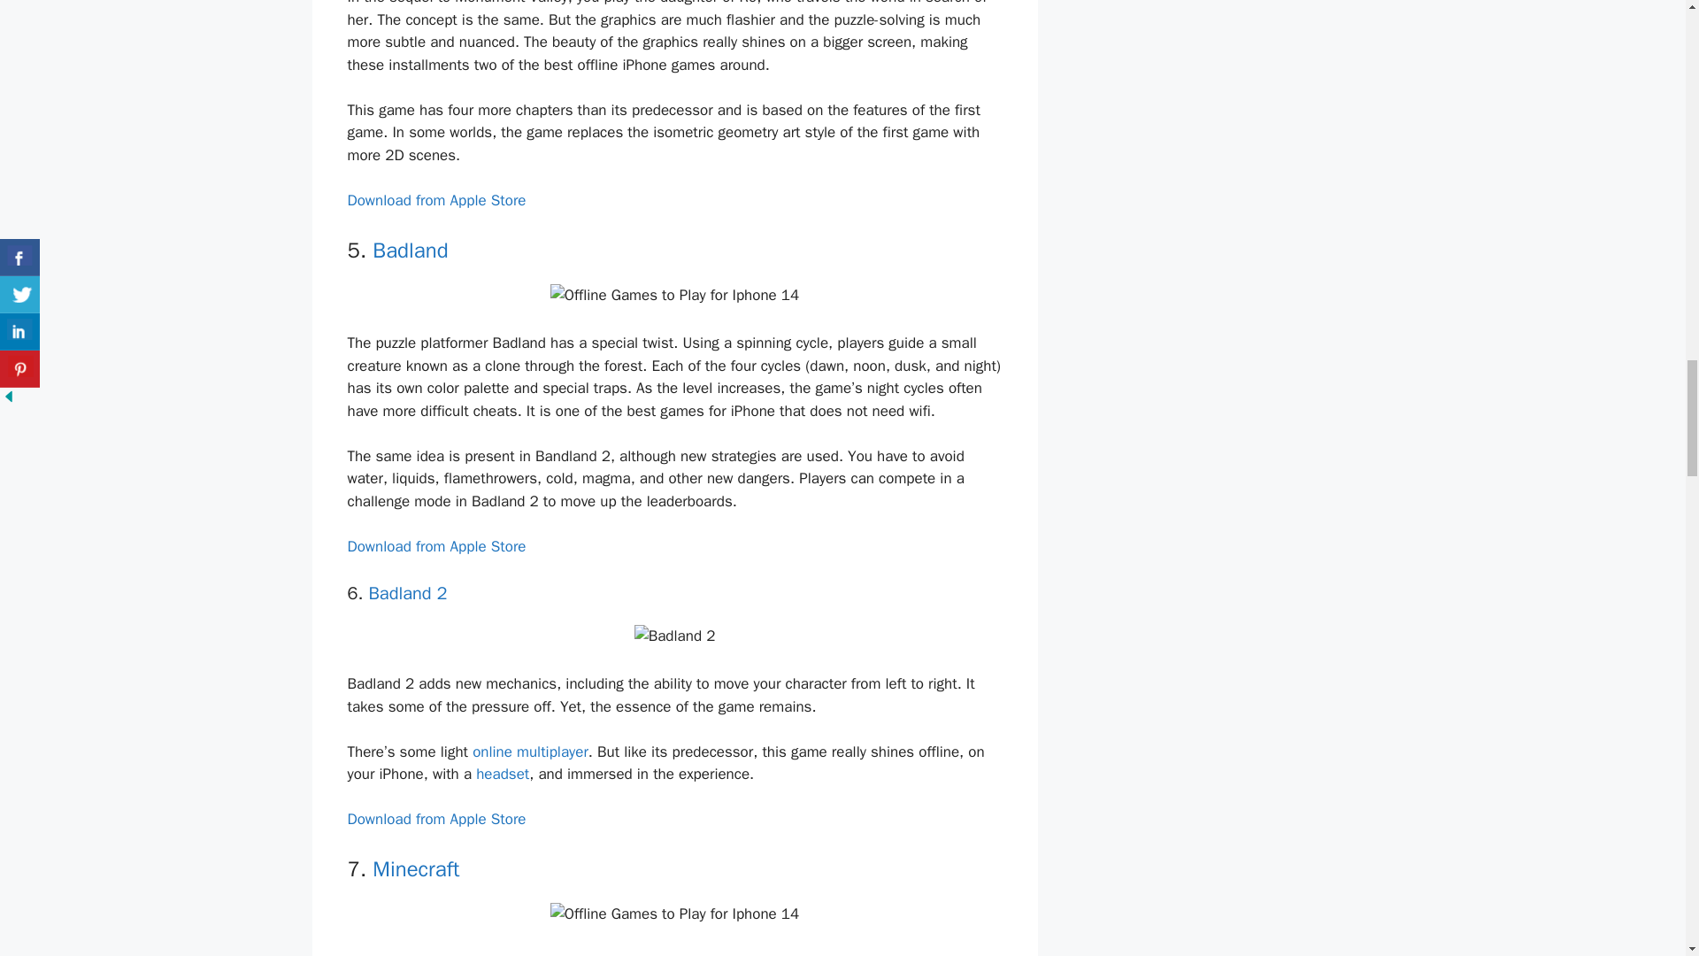 This screenshot has width=1699, height=956. Describe the element at coordinates (435, 819) in the screenshot. I see `Download from Apple Store` at that location.